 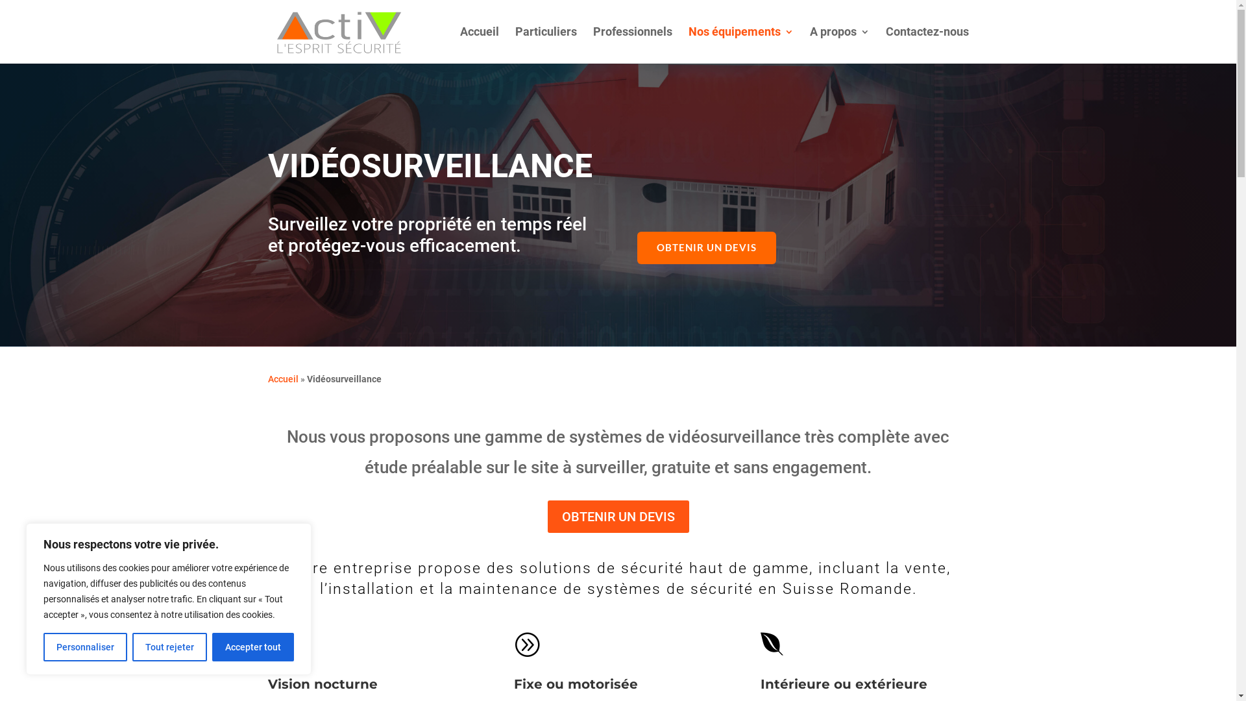 What do you see at coordinates (633, 45) in the screenshot?
I see `Professionnels` at bounding box center [633, 45].